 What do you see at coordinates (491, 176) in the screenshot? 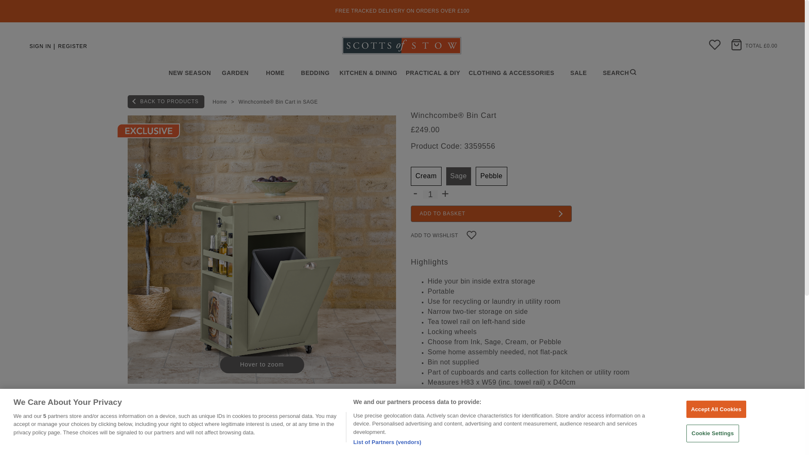
I see `PEBBLE` at bounding box center [491, 176].